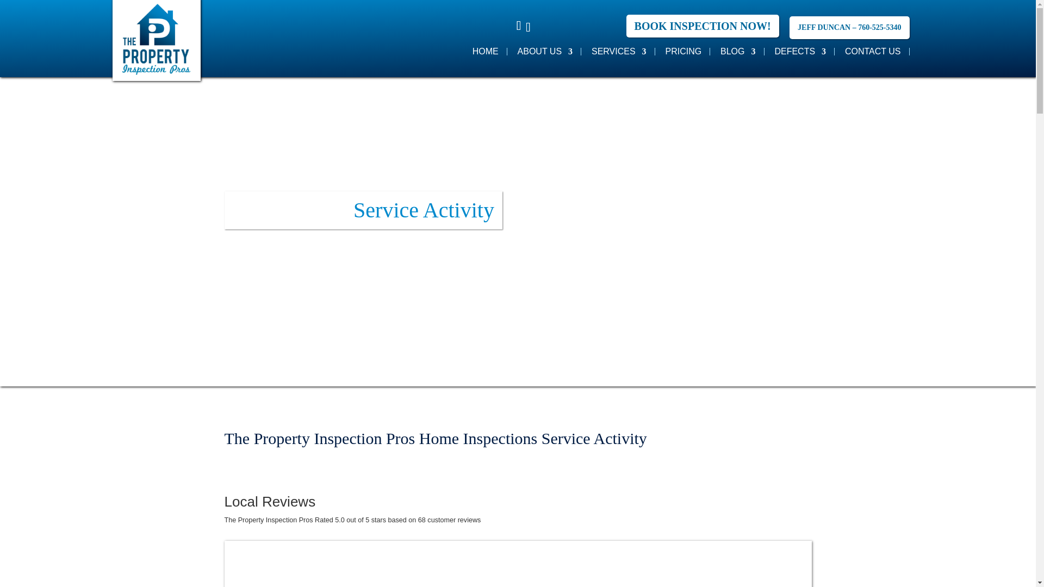 This screenshot has width=1044, height=587. Describe the element at coordinates (872, 51) in the screenshot. I see `CONTACT US` at that location.